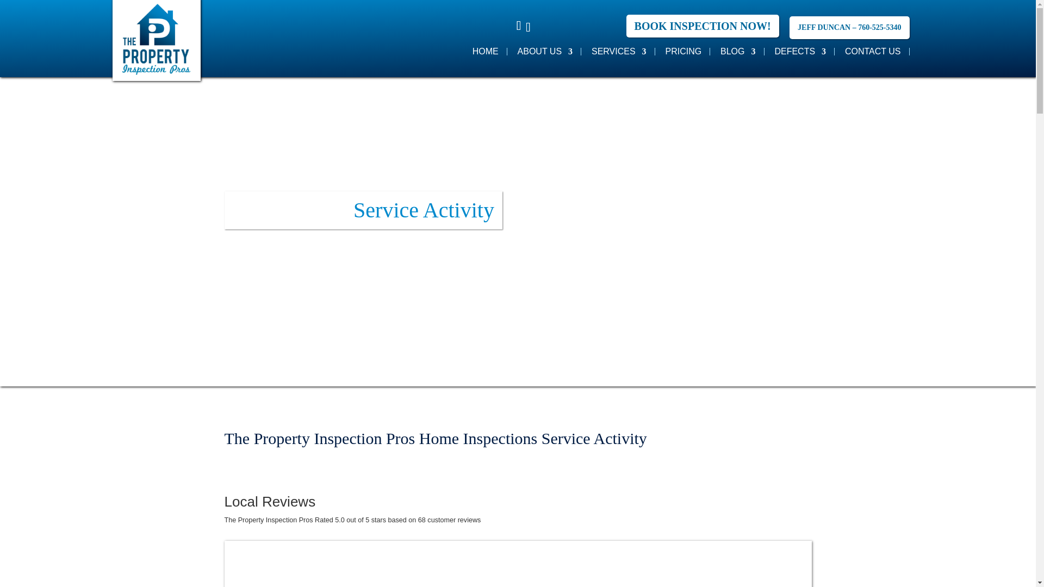 This screenshot has width=1044, height=587. Describe the element at coordinates (872, 51) in the screenshot. I see `CONTACT US` at that location.